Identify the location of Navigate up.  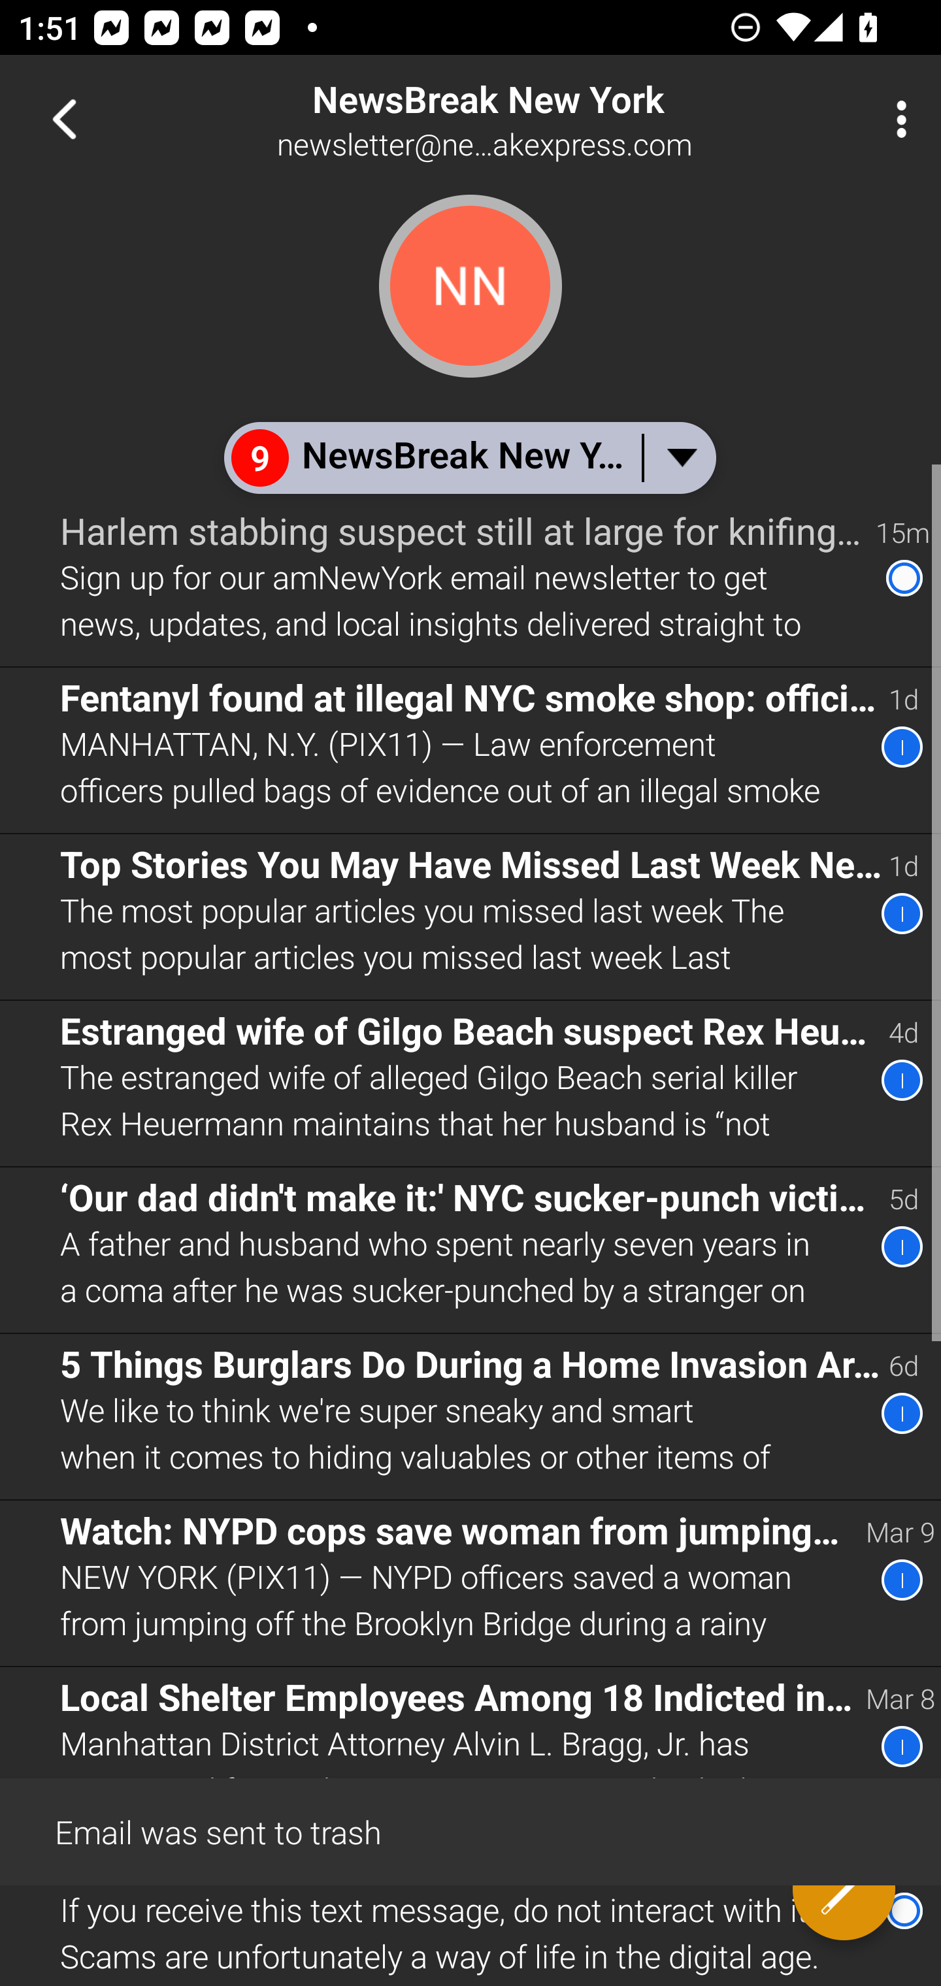
(64, 119).